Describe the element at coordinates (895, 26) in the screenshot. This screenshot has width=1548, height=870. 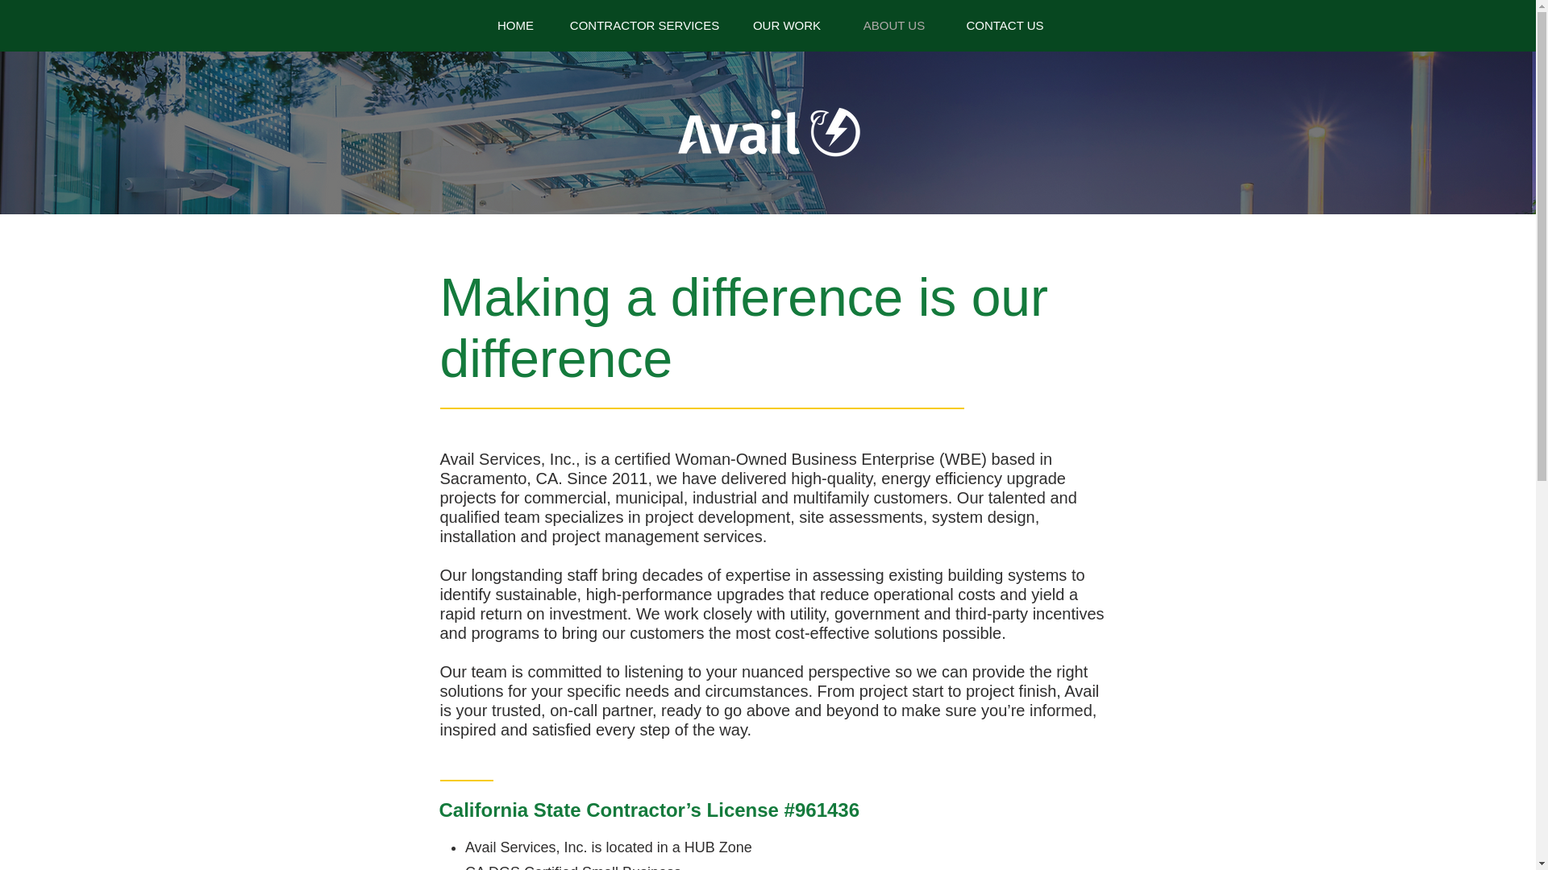
I see `ABOUT US` at that location.